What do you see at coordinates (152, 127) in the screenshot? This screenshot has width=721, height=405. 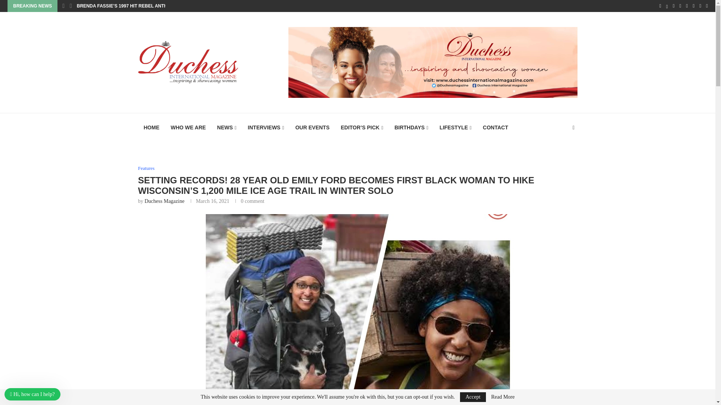 I see `HOME` at bounding box center [152, 127].